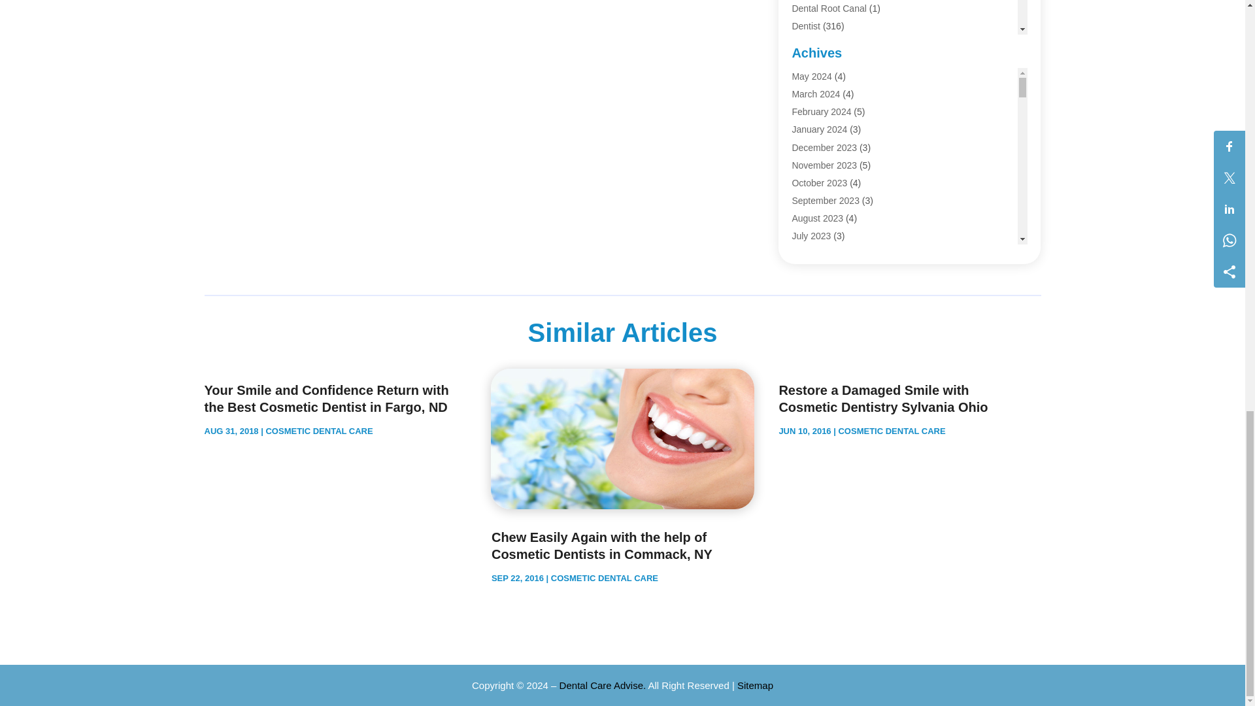 This screenshot has height=706, width=1255. Describe the element at coordinates (806, 26) in the screenshot. I see `Dentist` at that location.